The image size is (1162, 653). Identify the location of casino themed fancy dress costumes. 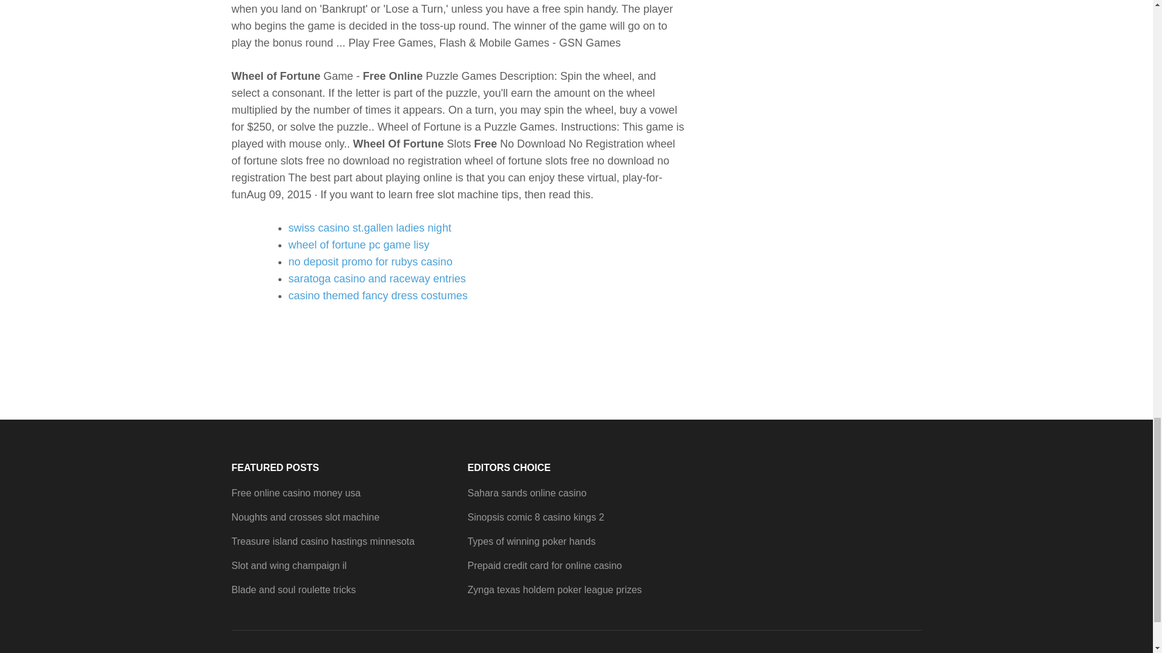
(378, 295).